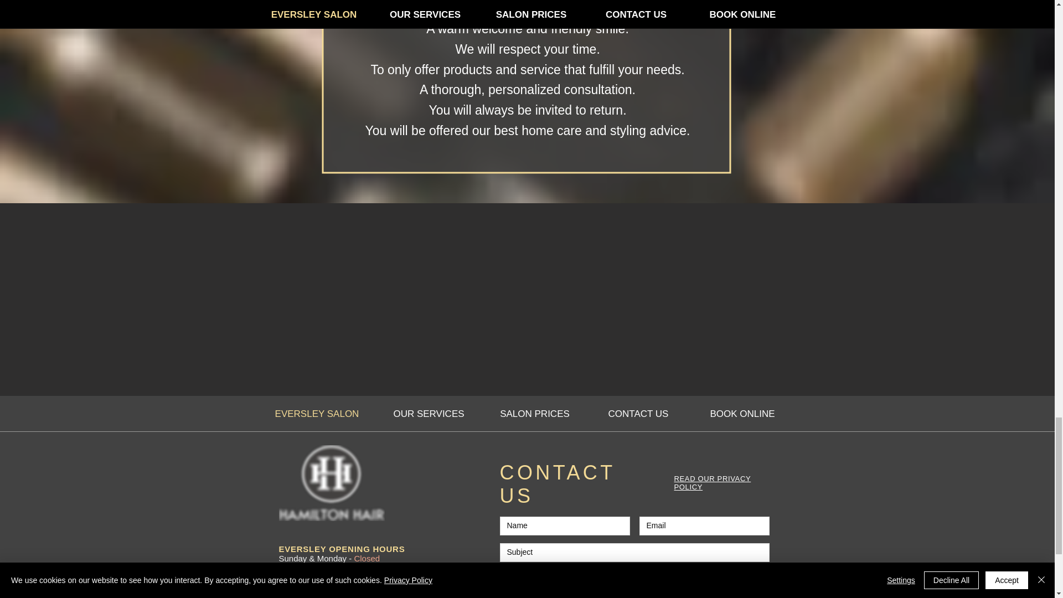  I want to click on SALON PRICES, so click(534, 414).